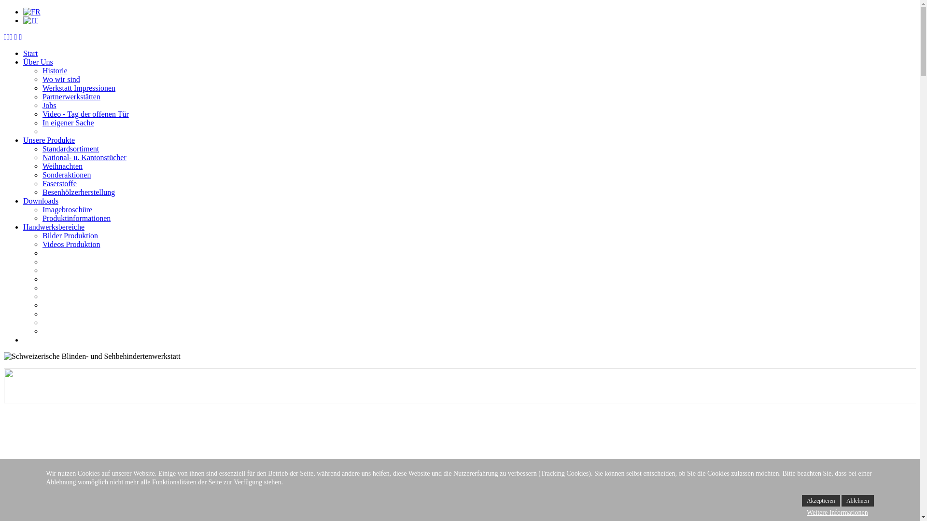 The height and width of the screenshot is (521, 927). What do you see at coordinates (41, 201) in the screenshot?
I see `Downloads` at bounding box center [41, 201].